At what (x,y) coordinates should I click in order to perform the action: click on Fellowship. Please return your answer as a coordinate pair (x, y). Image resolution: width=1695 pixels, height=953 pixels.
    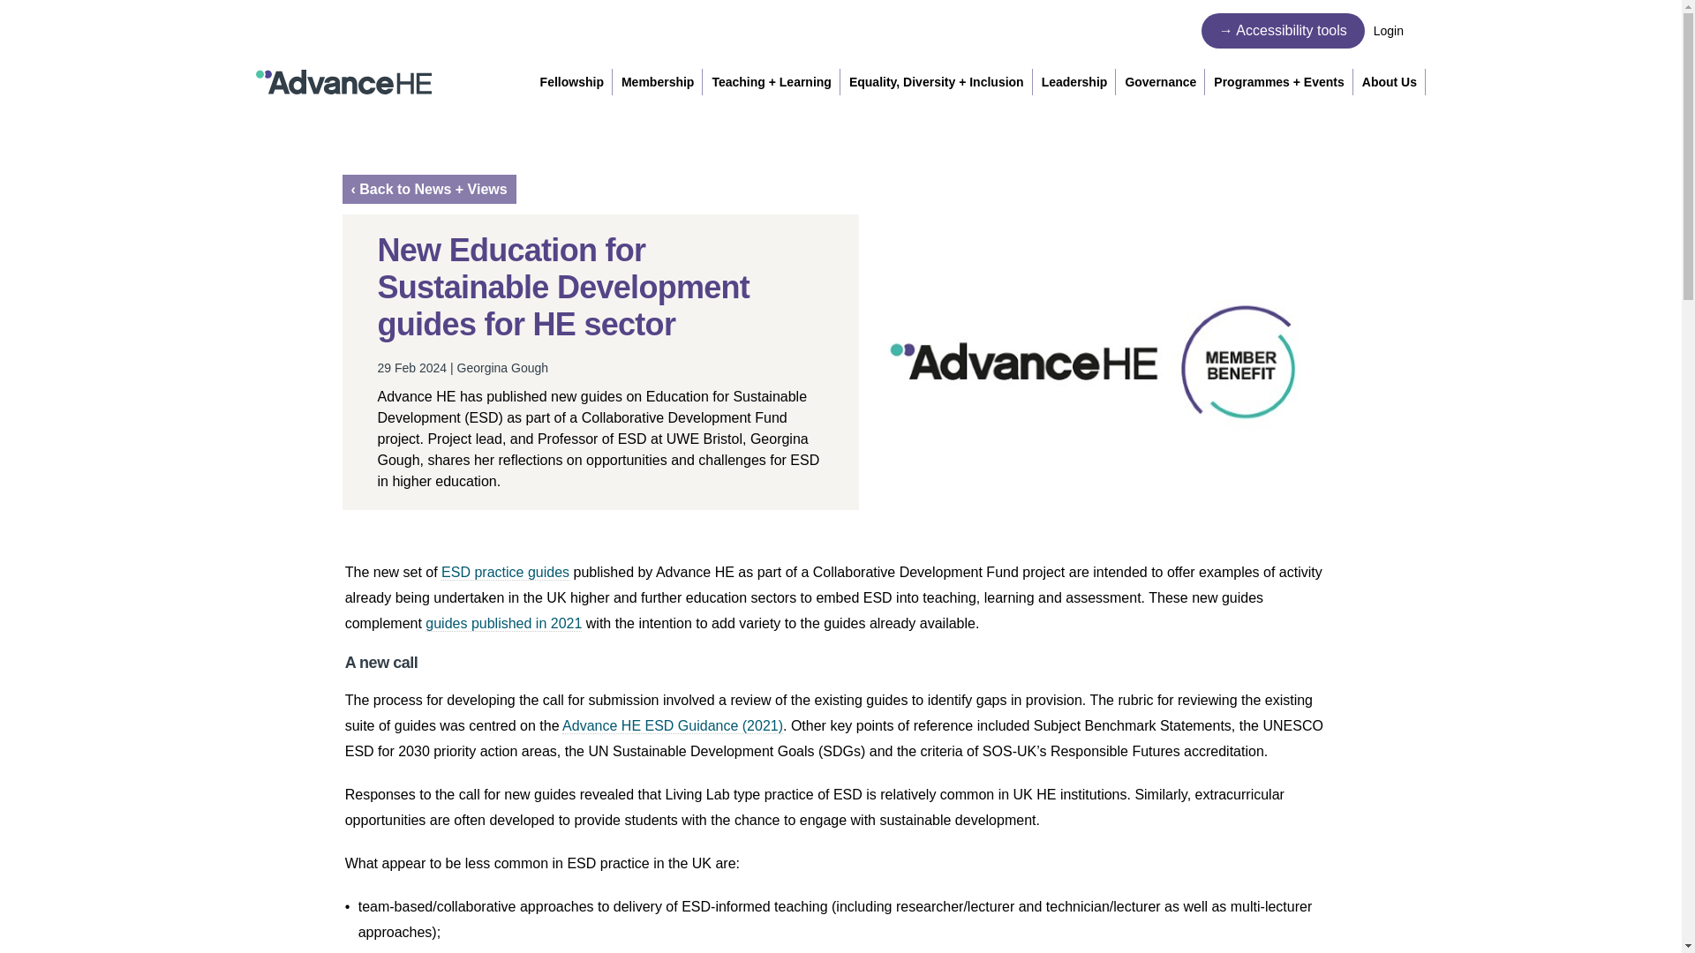
    Looking at the image, I should click on (572, 81).